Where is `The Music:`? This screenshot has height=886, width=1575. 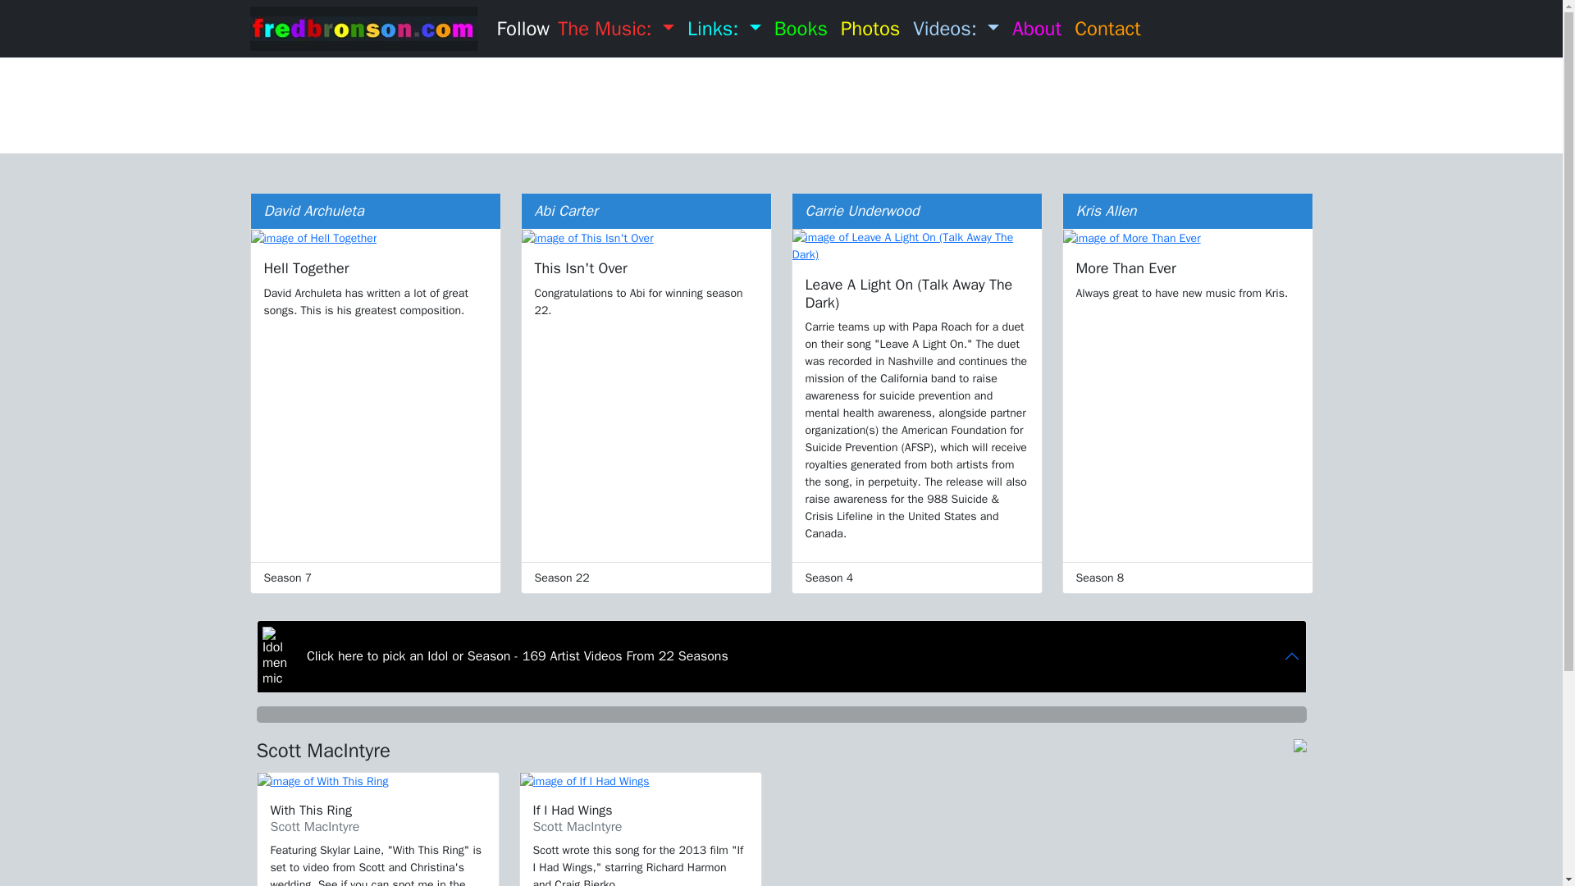
The Music: is located at coordinates (615, 28).